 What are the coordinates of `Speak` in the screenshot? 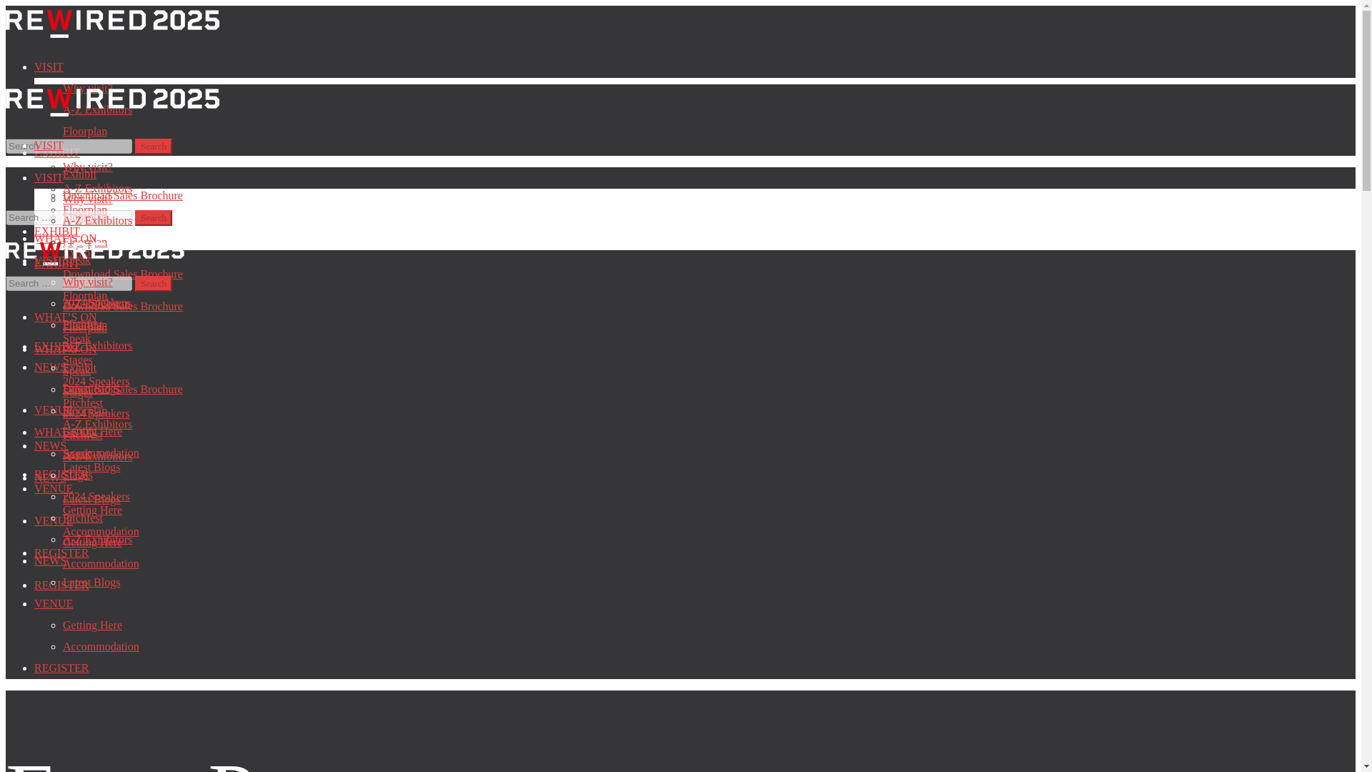 It's located at (76, 259).